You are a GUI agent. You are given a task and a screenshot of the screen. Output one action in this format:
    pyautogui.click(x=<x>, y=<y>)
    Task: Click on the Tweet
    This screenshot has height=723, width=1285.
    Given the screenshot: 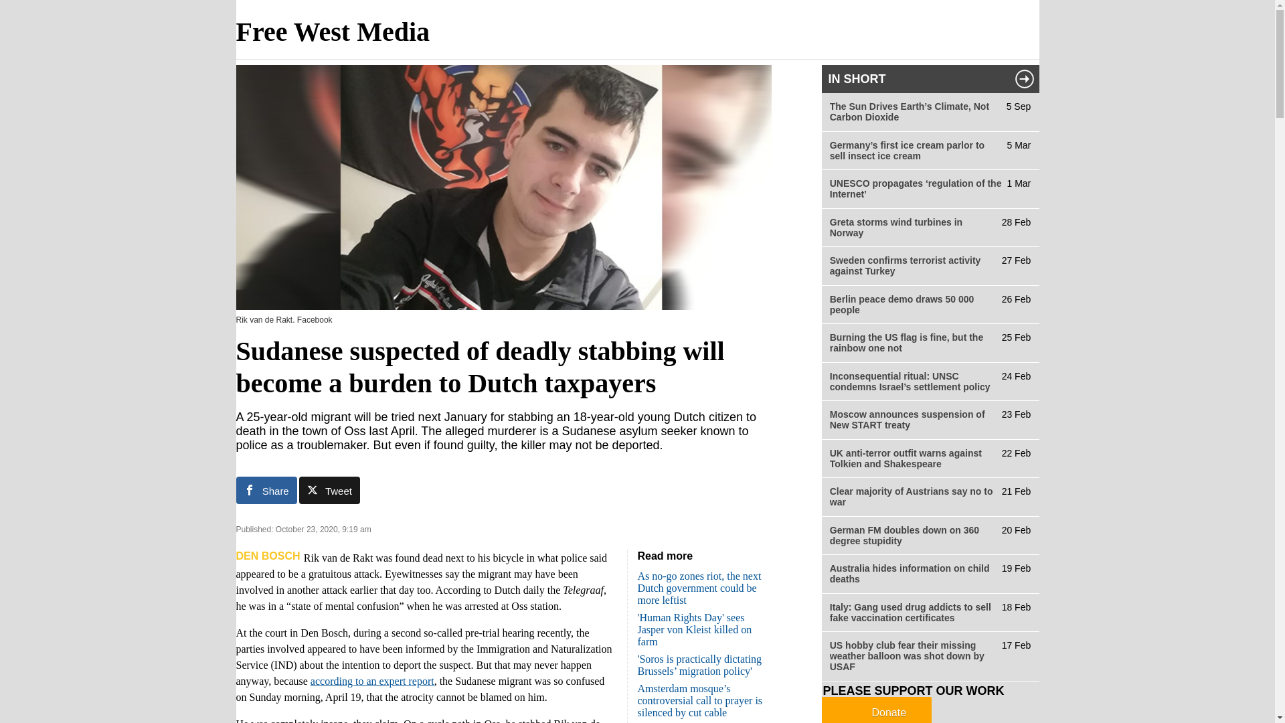 What is the action you would take?
    pyautogui.click(x=329, y=490)
    